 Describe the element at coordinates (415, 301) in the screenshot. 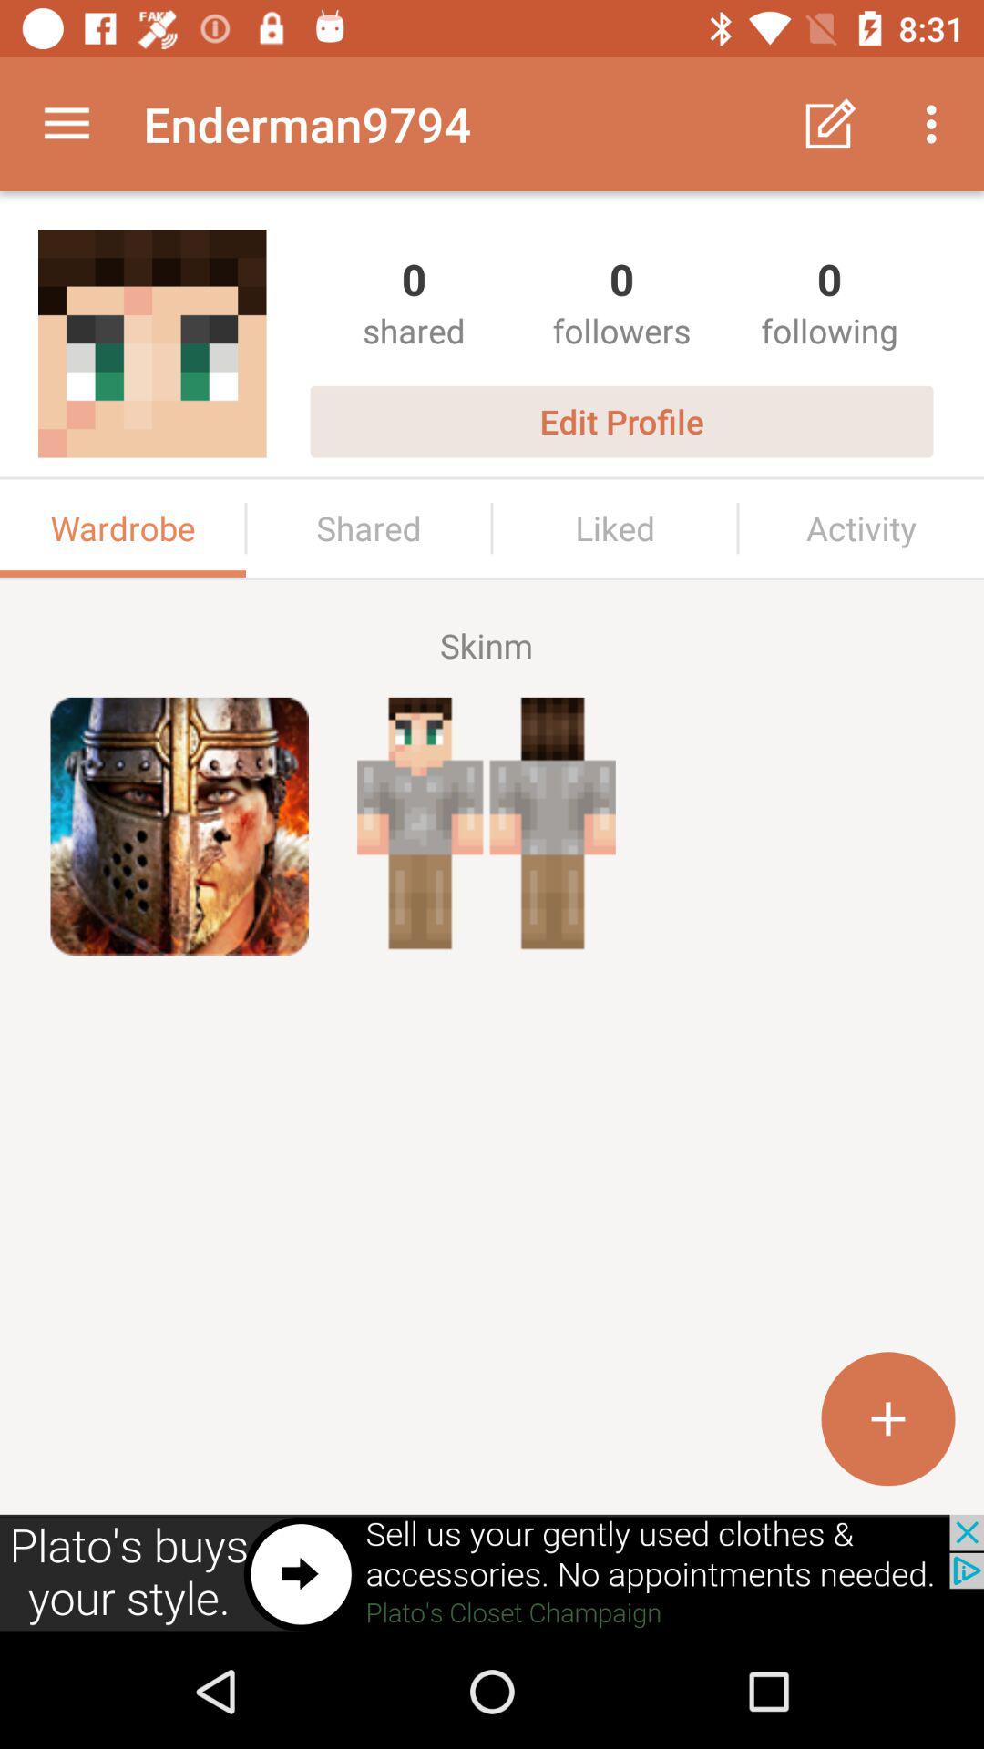

I see `select the first shared option` at that location.